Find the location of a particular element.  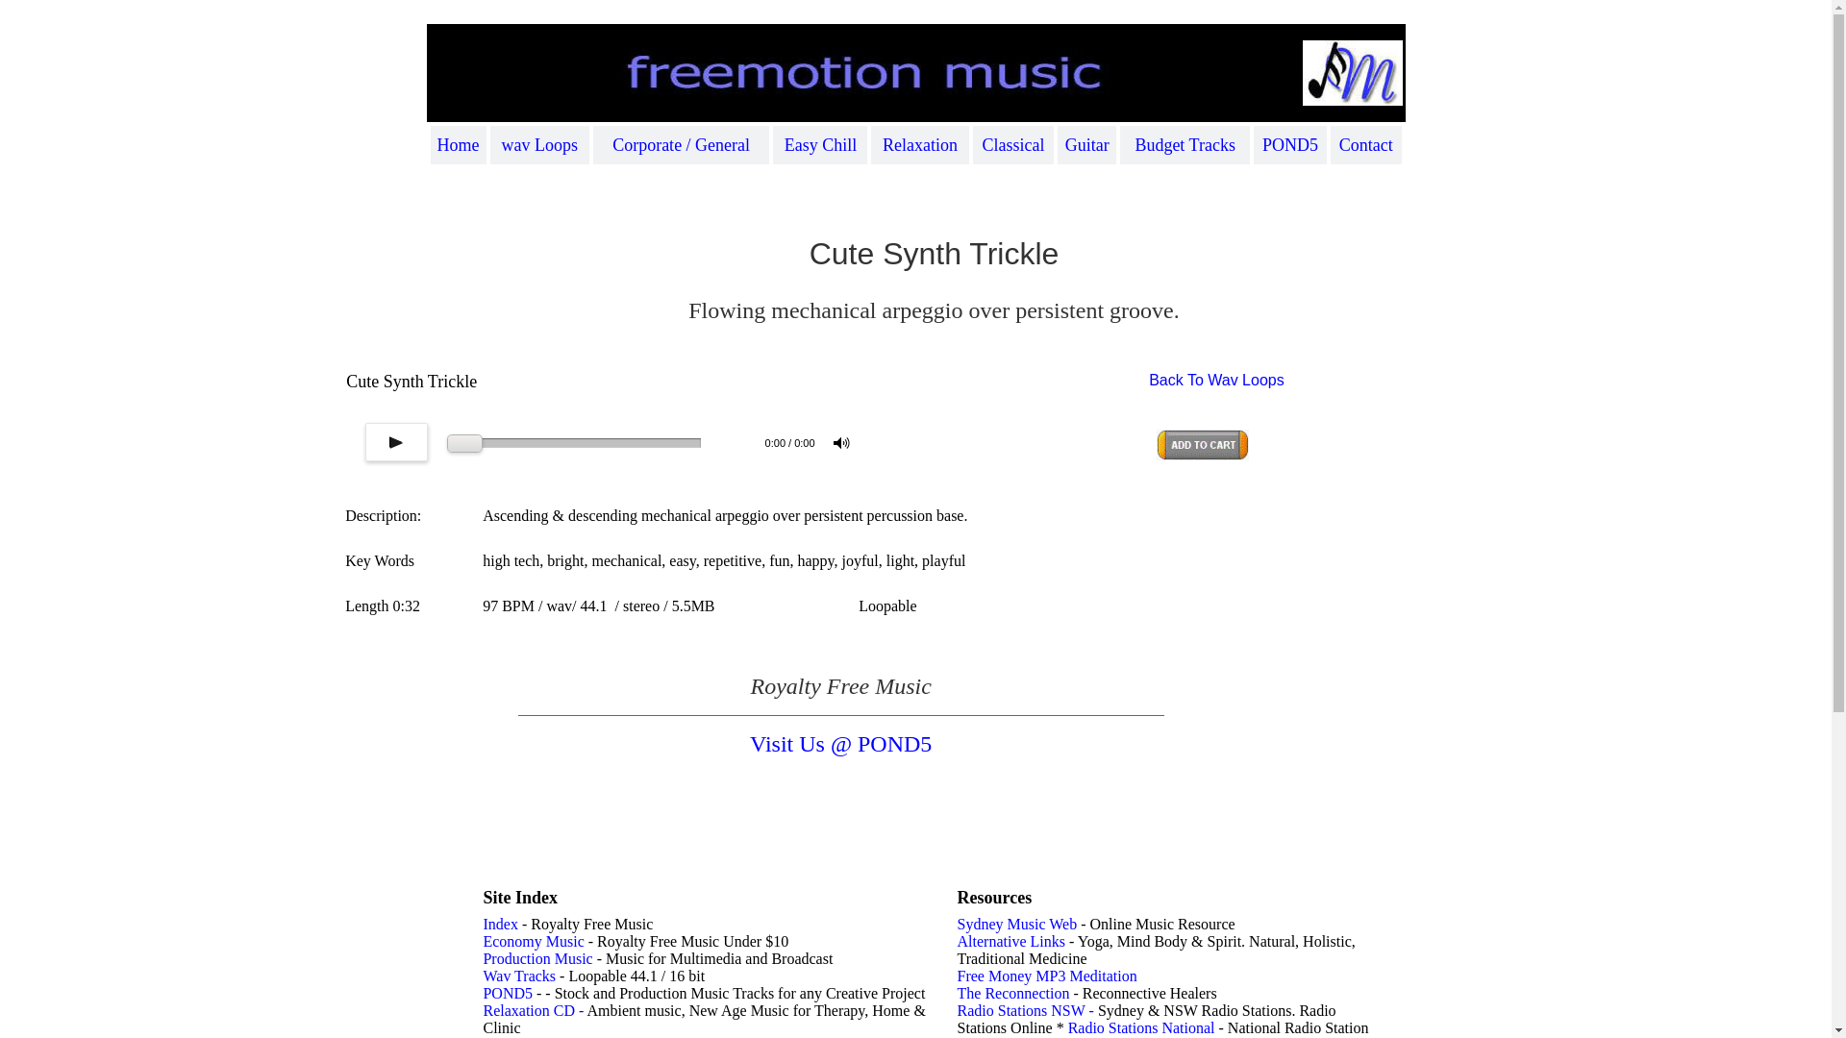

Economy Music is located at coordinates (533, 942).